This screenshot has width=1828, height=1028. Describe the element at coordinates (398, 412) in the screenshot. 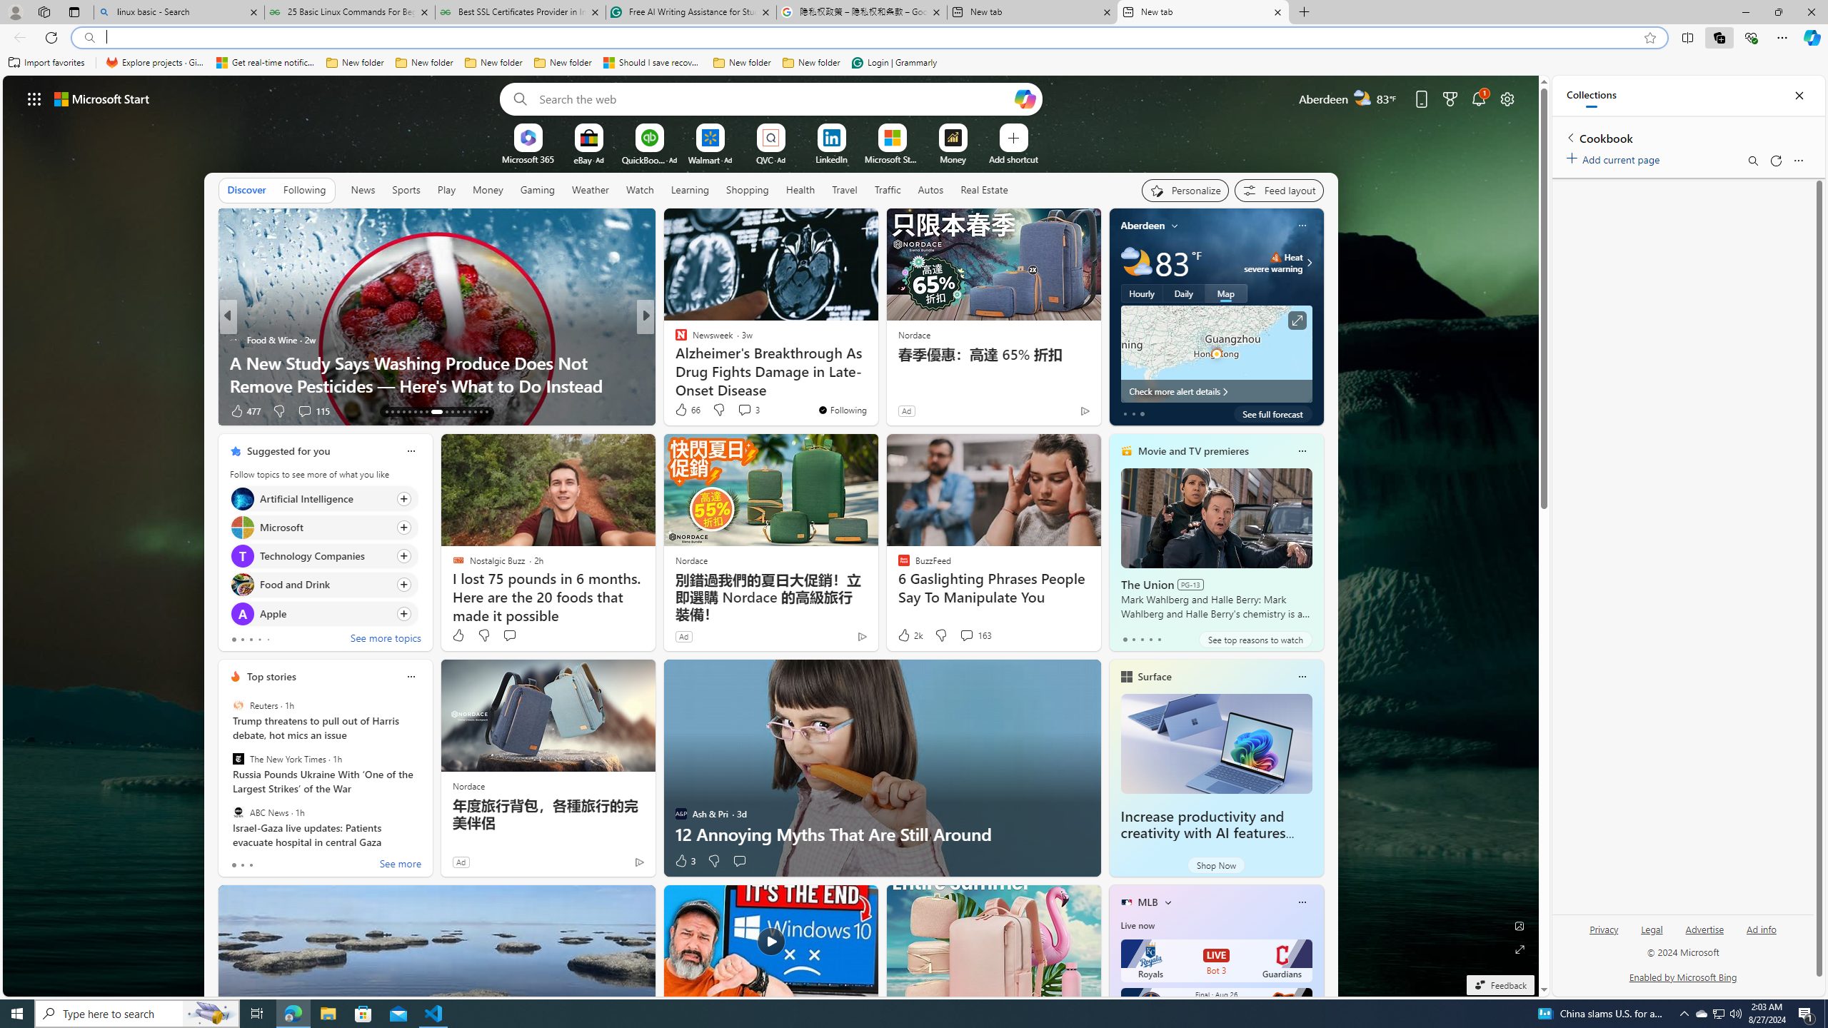

I see `AutomationID: tab-15` at that location.